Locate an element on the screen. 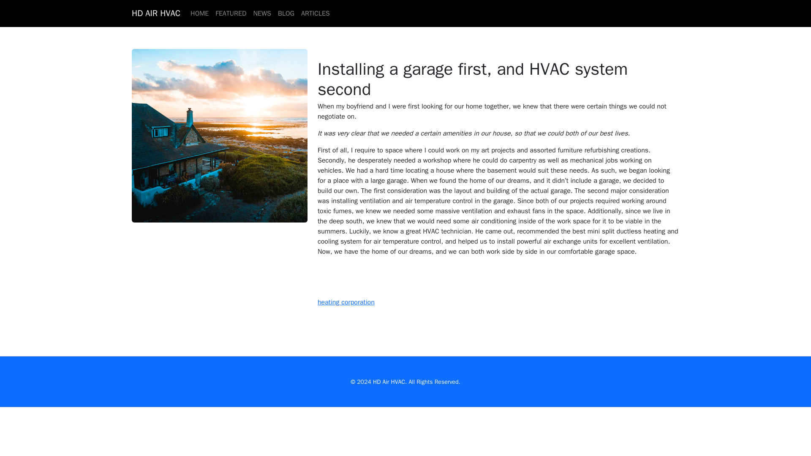  HOME is located at coordinates (199, 13).